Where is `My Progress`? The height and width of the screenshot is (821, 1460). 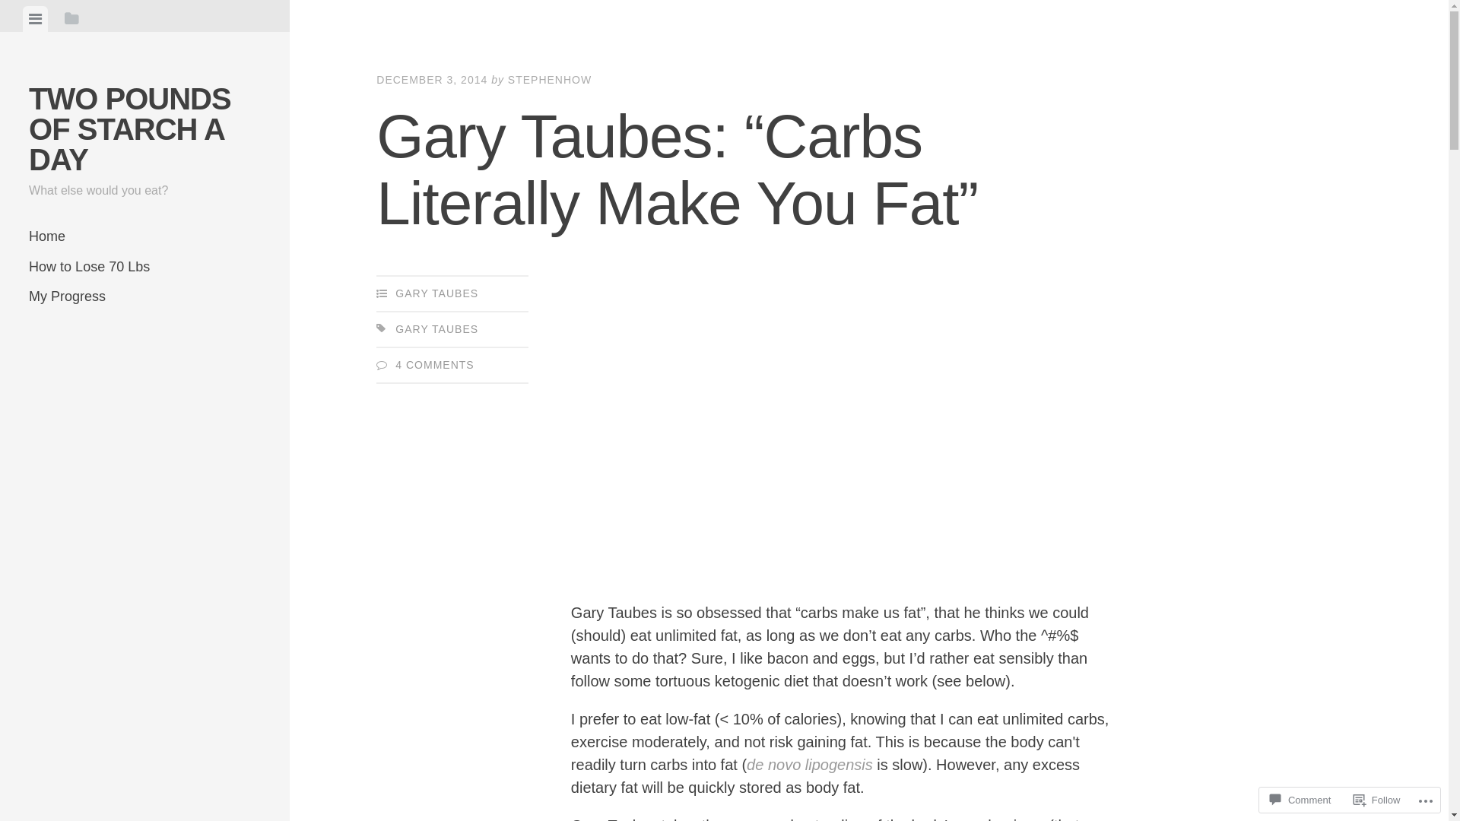
My Progress is located at coordinates (144, 296).